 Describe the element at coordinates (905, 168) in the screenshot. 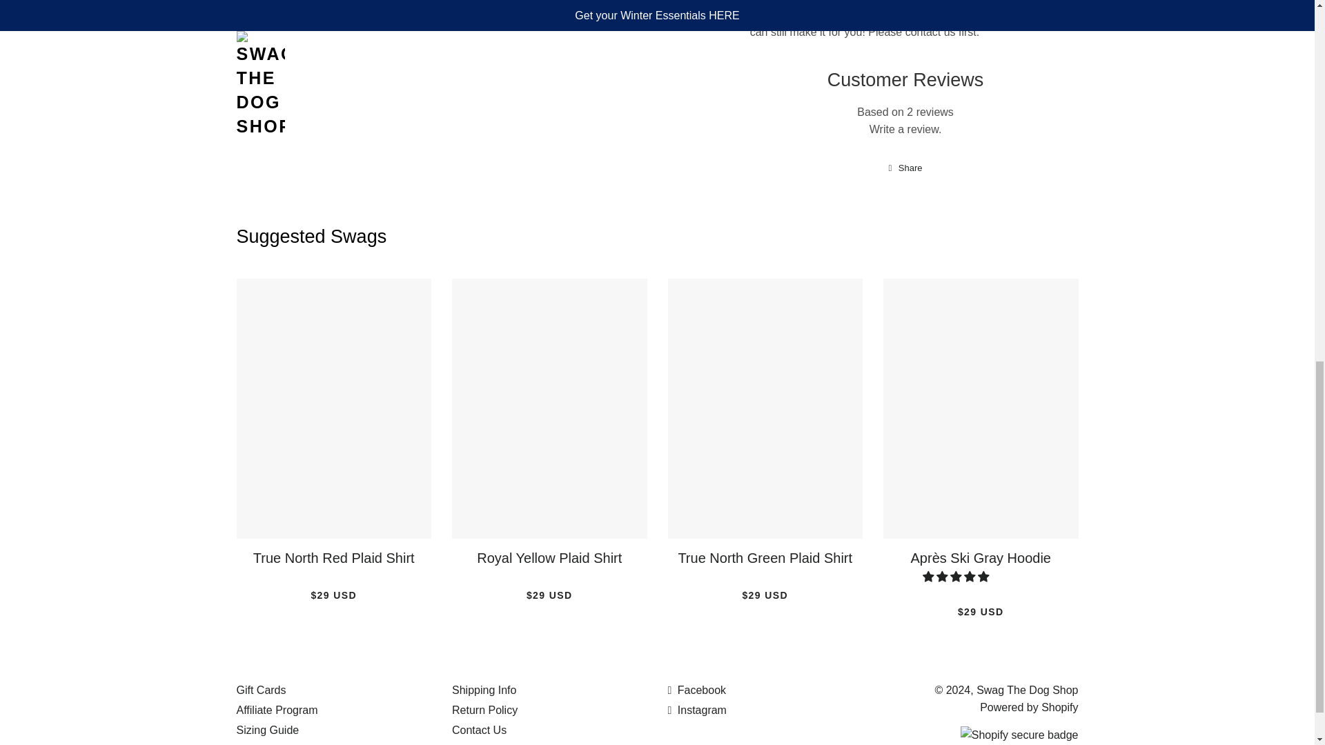

I see `Share on Facebook` at that location.